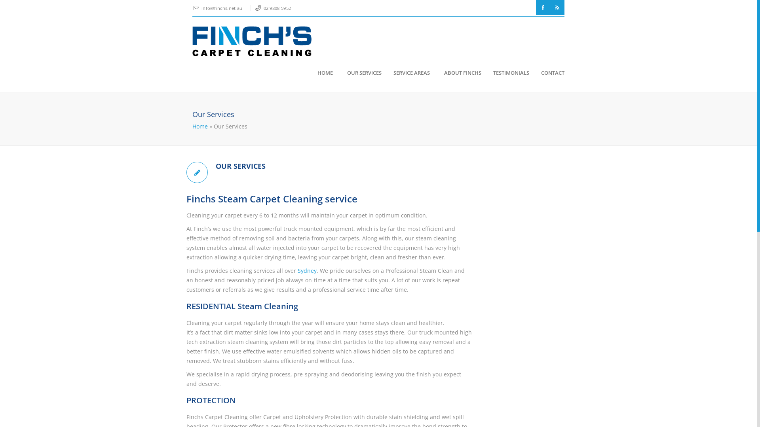  What do you see at coordinates (408, 73) in the screenshot?
I see `SERVICE AREAS` at bounding box center [408, 73].